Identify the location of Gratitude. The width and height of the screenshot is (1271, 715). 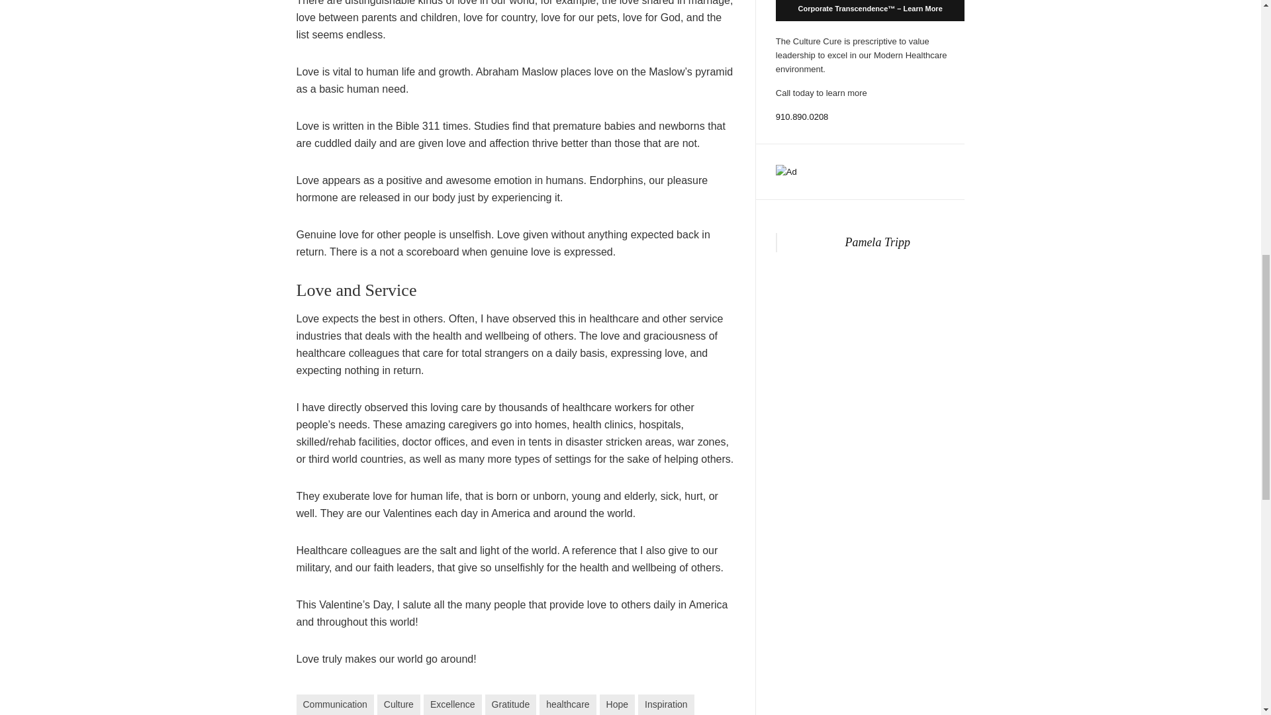
(511, 704).